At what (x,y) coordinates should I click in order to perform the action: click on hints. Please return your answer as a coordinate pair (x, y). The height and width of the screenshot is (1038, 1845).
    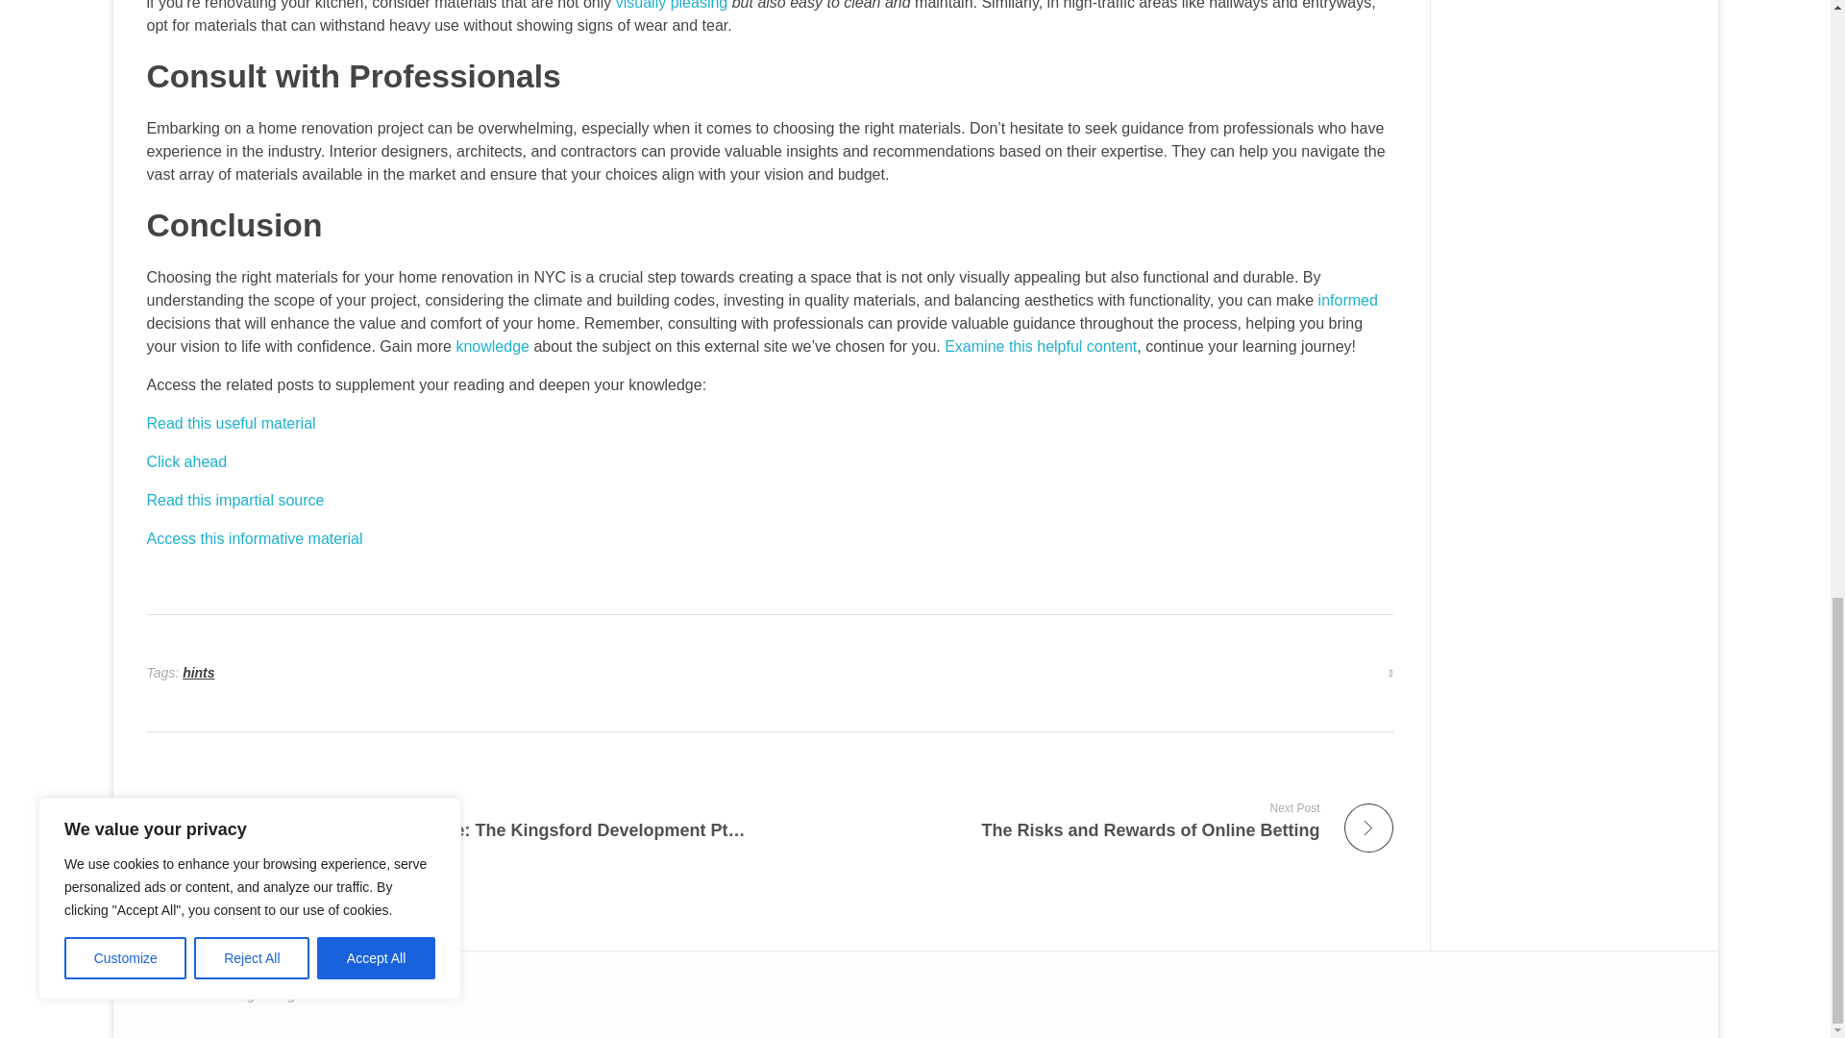
    Looking at the image, I should click on (254, 538).